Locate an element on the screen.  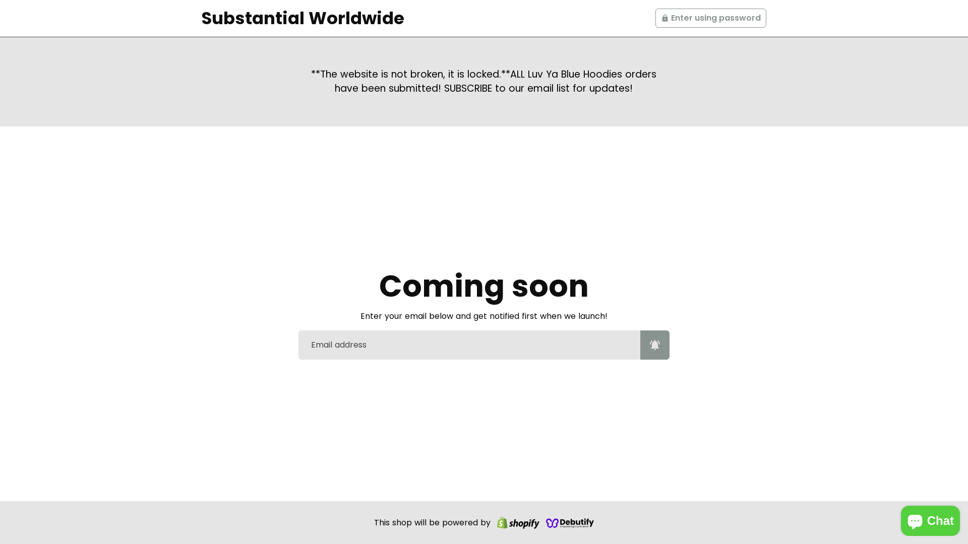
Shopify online store chat is located at coordinates (931, 519).